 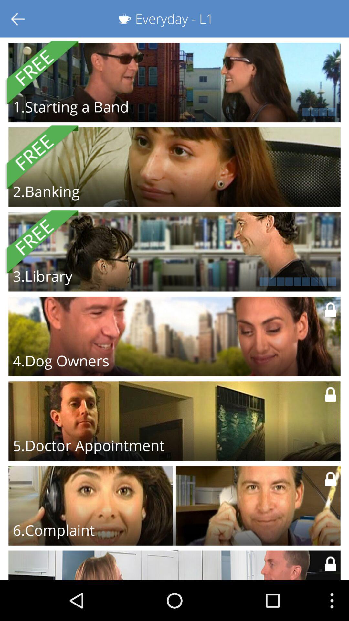 I want to click on go back, so click(x=19, y=19).